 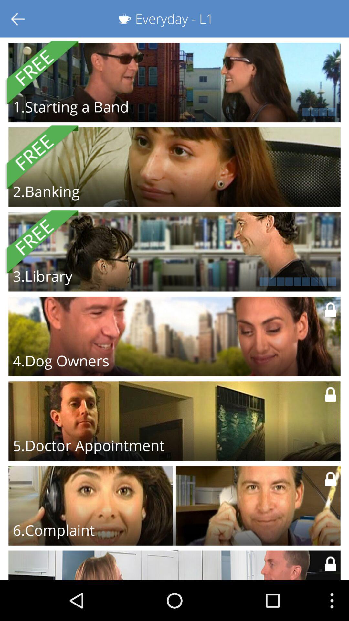 I want to click on go back, so click(x=19, y=19).